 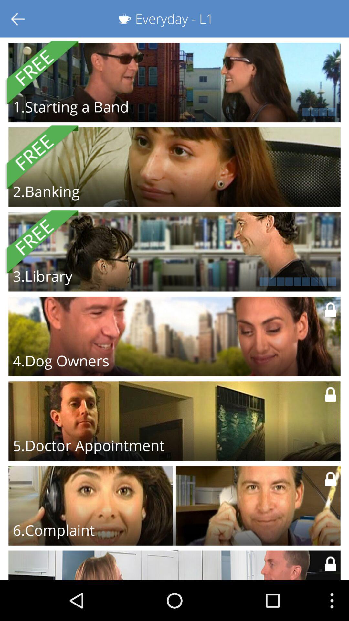 I want to click on go back, so click(x=19, y=19).